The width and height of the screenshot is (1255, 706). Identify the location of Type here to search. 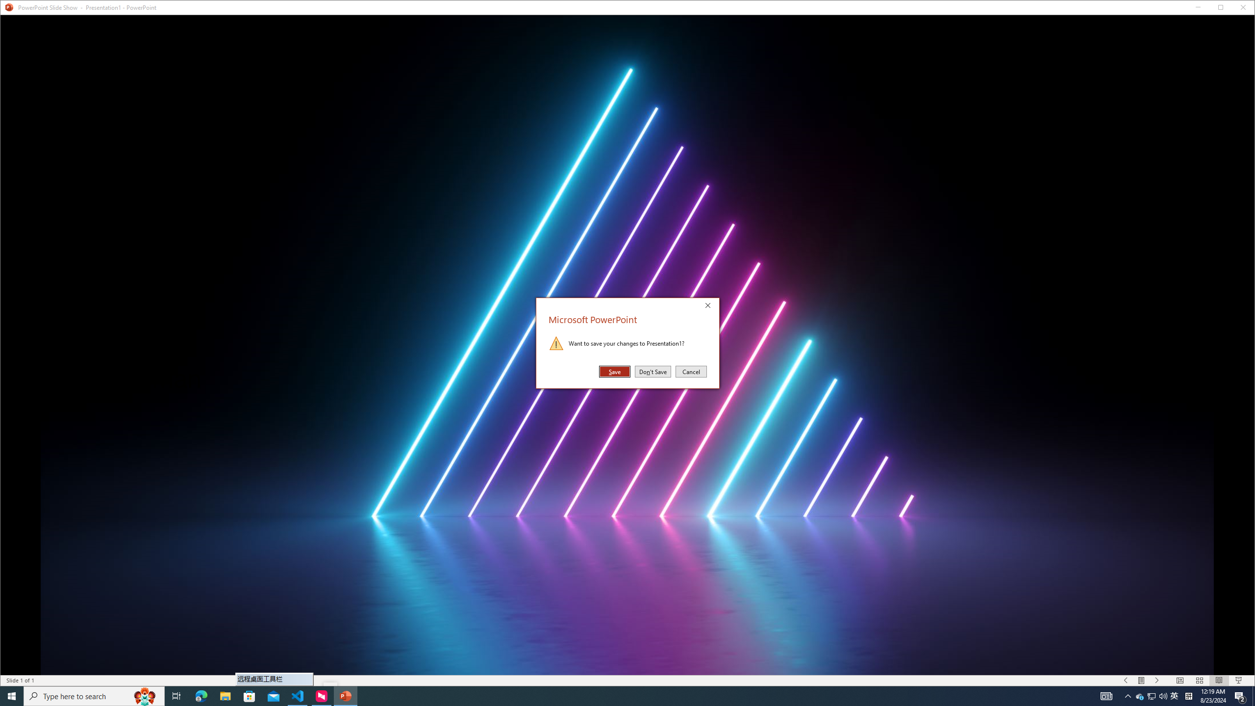
(1151, 696).